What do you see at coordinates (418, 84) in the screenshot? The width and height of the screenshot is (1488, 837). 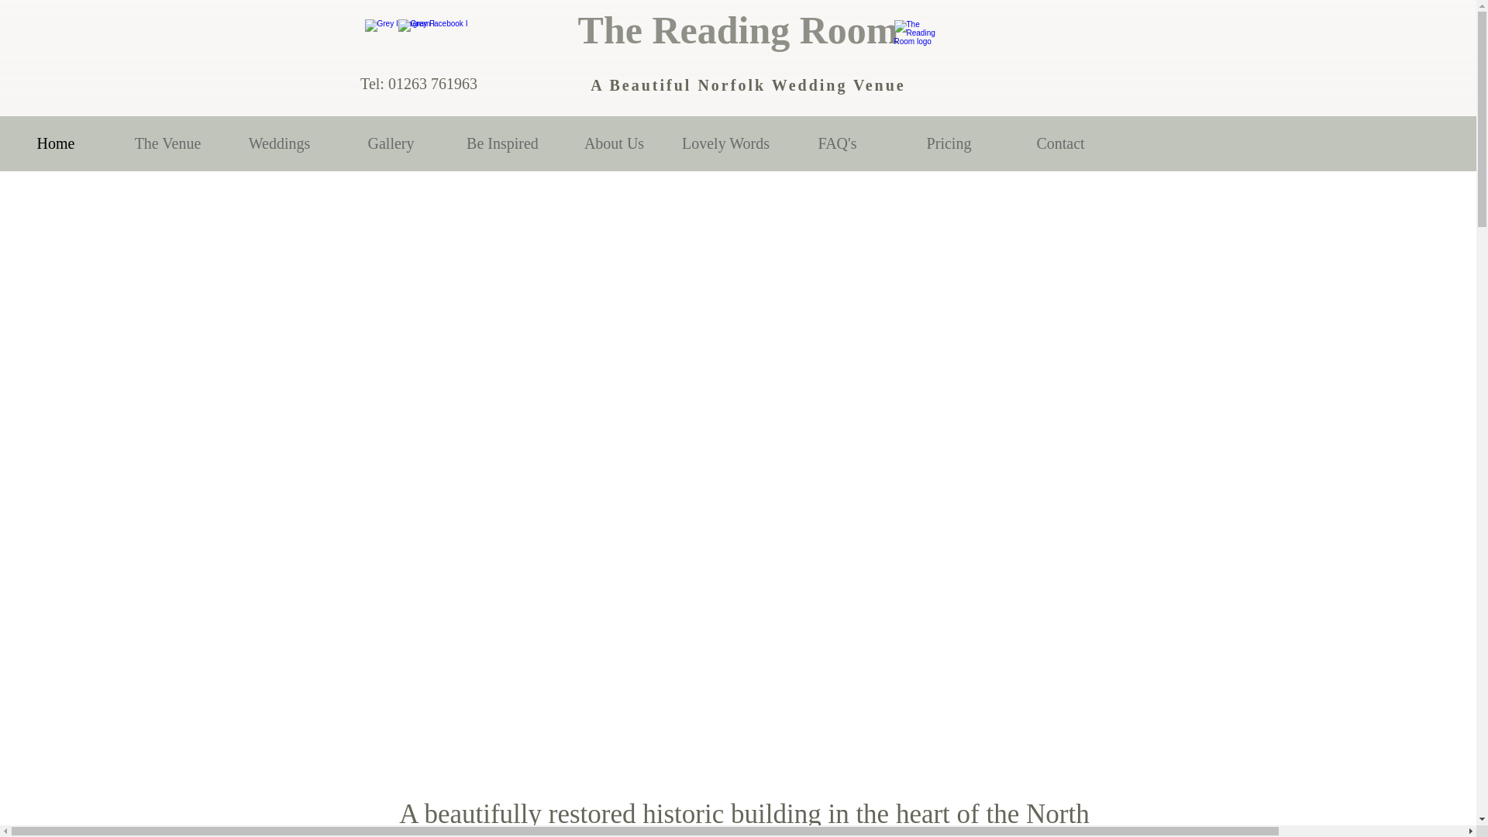 I see `Tel: 01263 761963` at bounding box center [418, 84].